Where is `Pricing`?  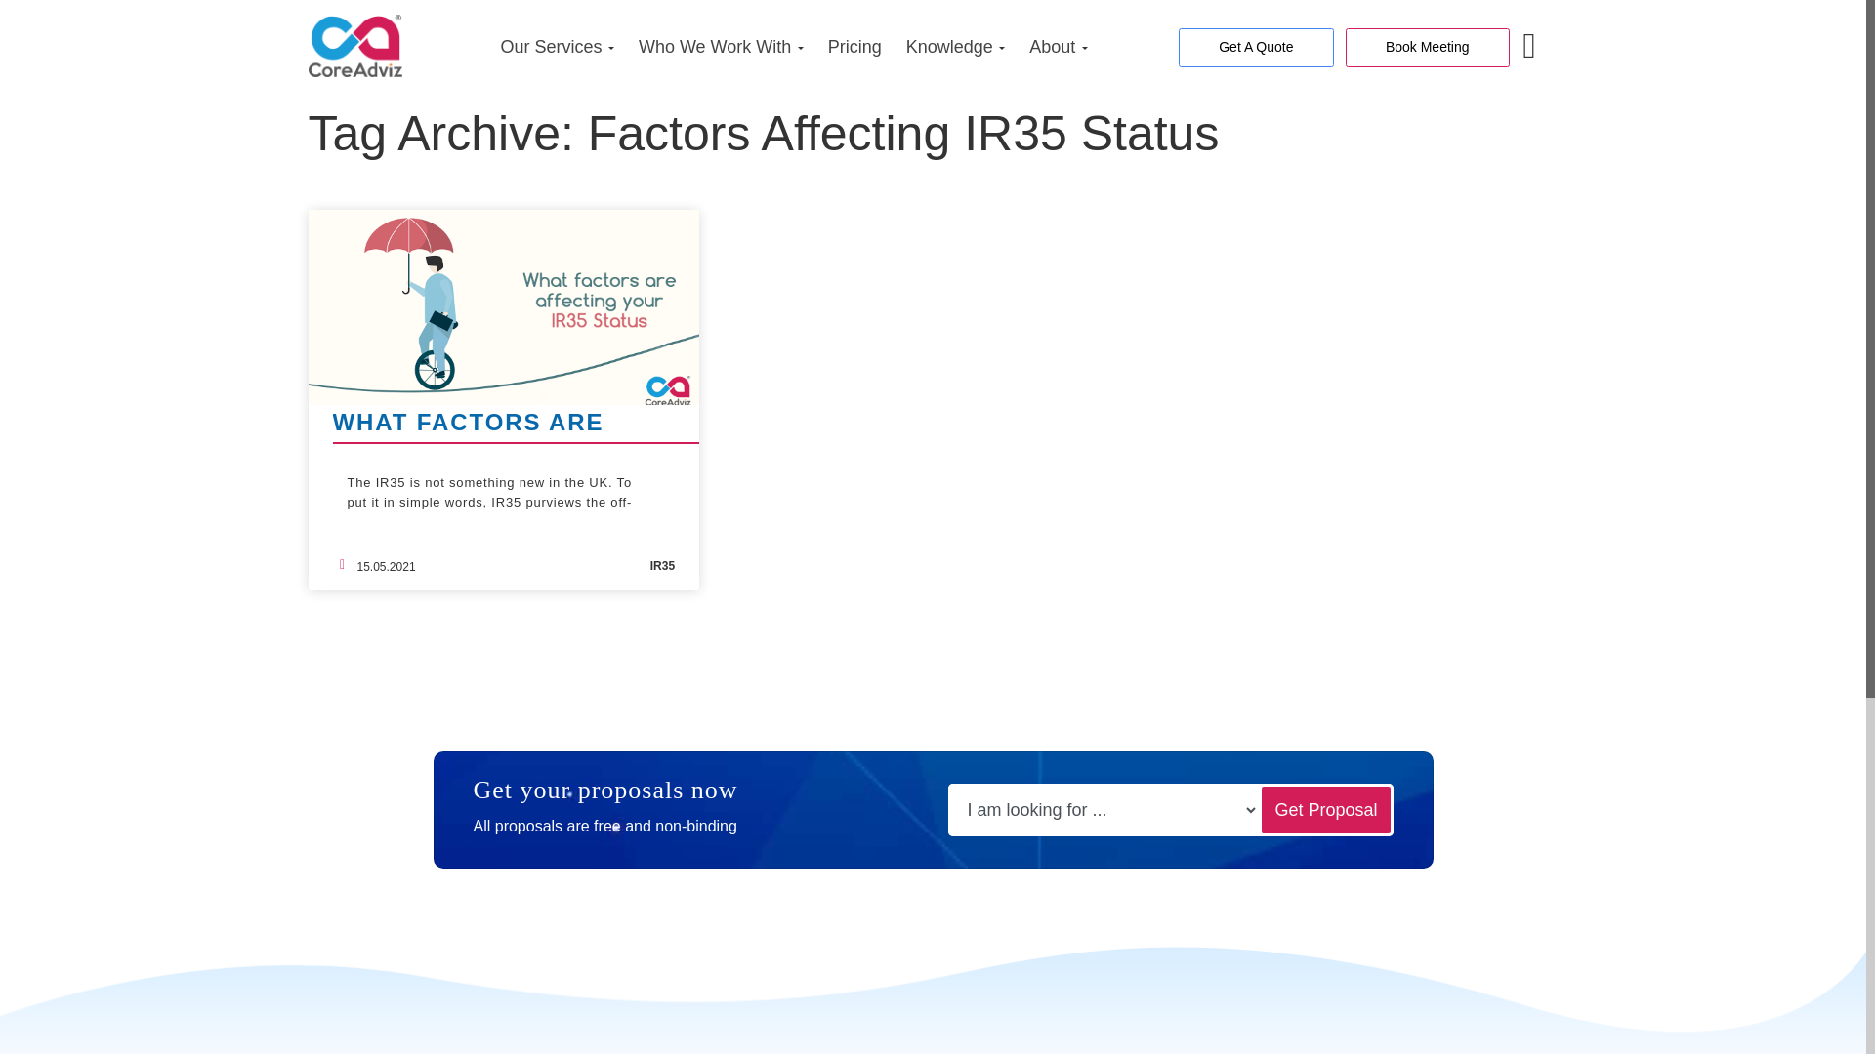 Pricing is located at coordinates (854, 47).